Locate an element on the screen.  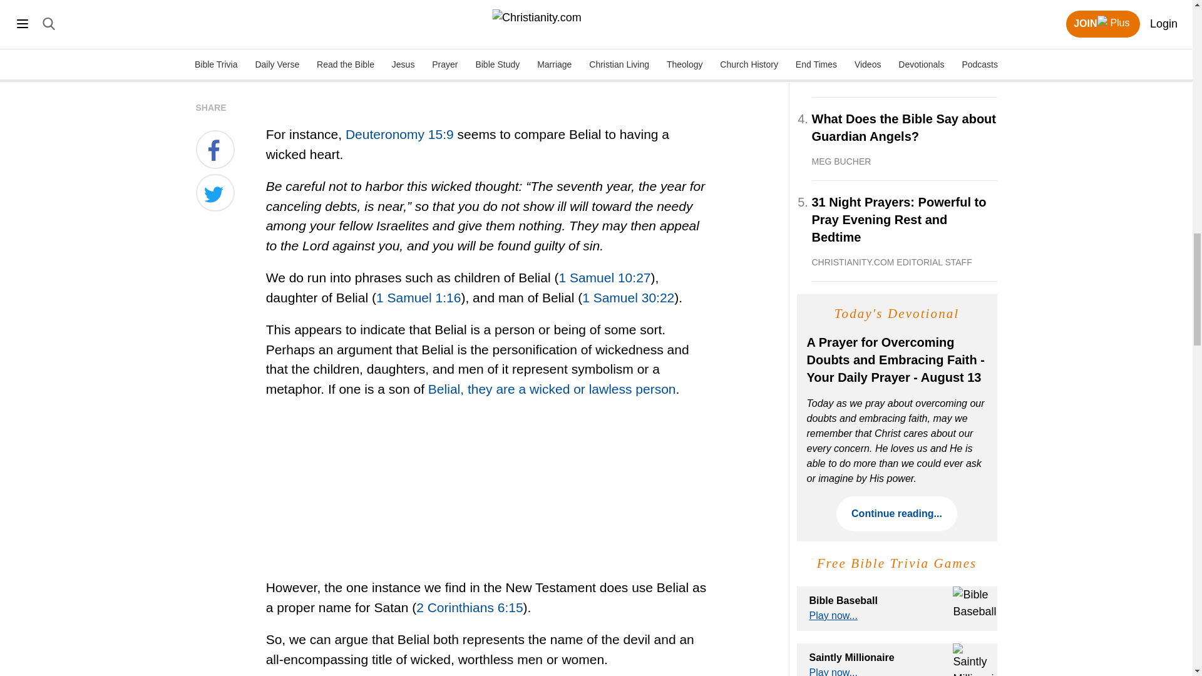
31 Night Prayers: Powerful to Pray Evening Rest and Bedtime is located at coordinates (904, 230).